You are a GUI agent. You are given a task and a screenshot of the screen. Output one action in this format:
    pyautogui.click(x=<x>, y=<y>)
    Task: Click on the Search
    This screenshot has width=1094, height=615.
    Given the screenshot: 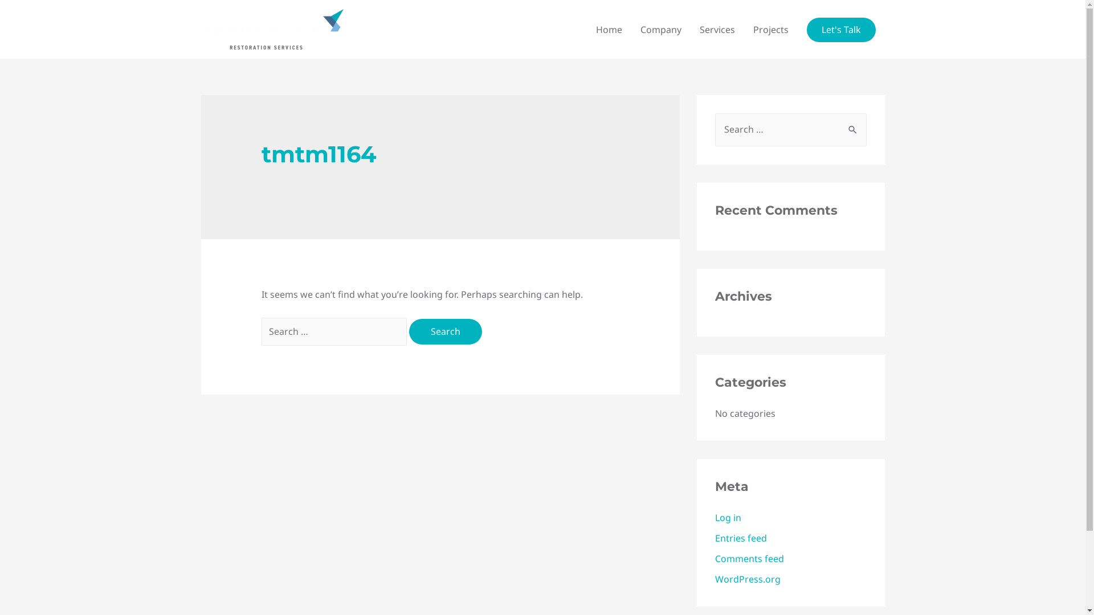 What is the action you would take?
    pyautogui.click(x=854, y=129)
    